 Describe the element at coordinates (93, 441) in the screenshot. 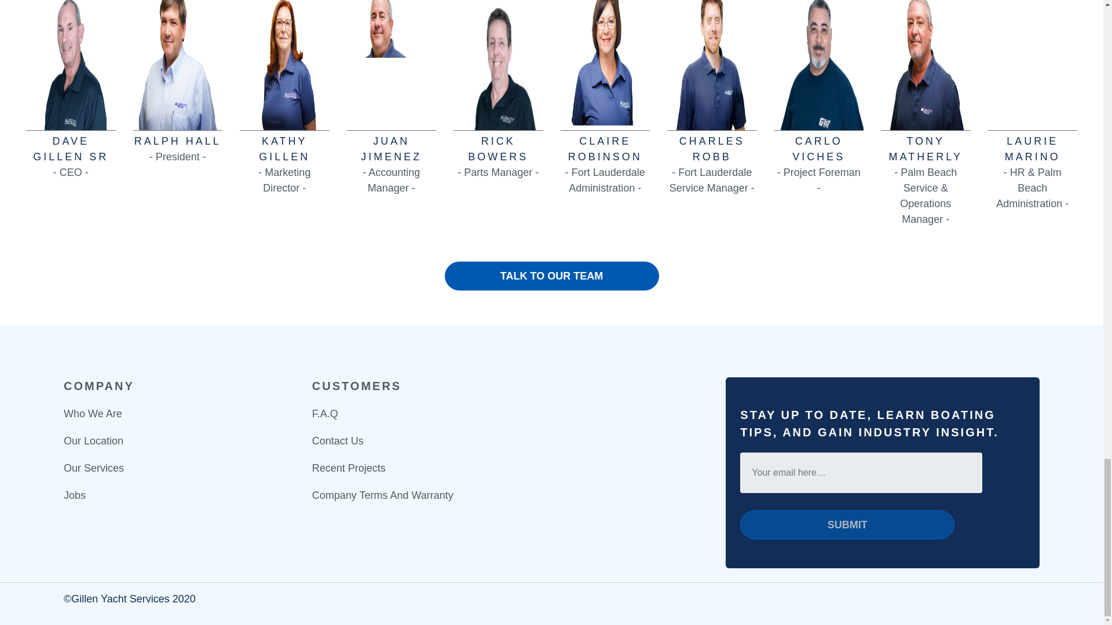

I see `Our Location` at that location.